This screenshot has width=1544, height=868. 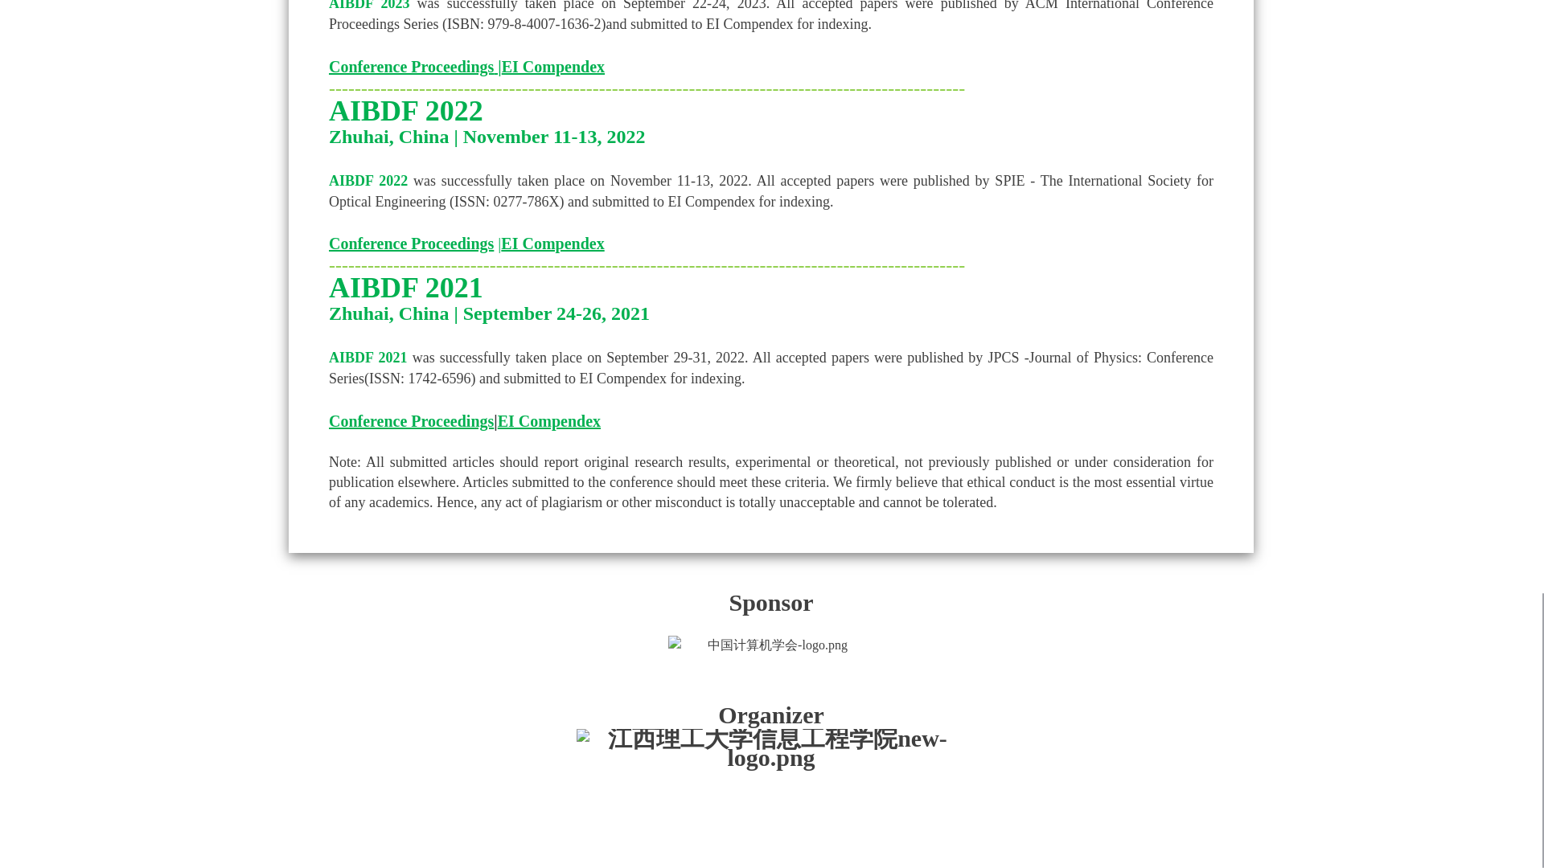 I want to click on AIBDF2023-EI.png, so click(x=553, y=66).